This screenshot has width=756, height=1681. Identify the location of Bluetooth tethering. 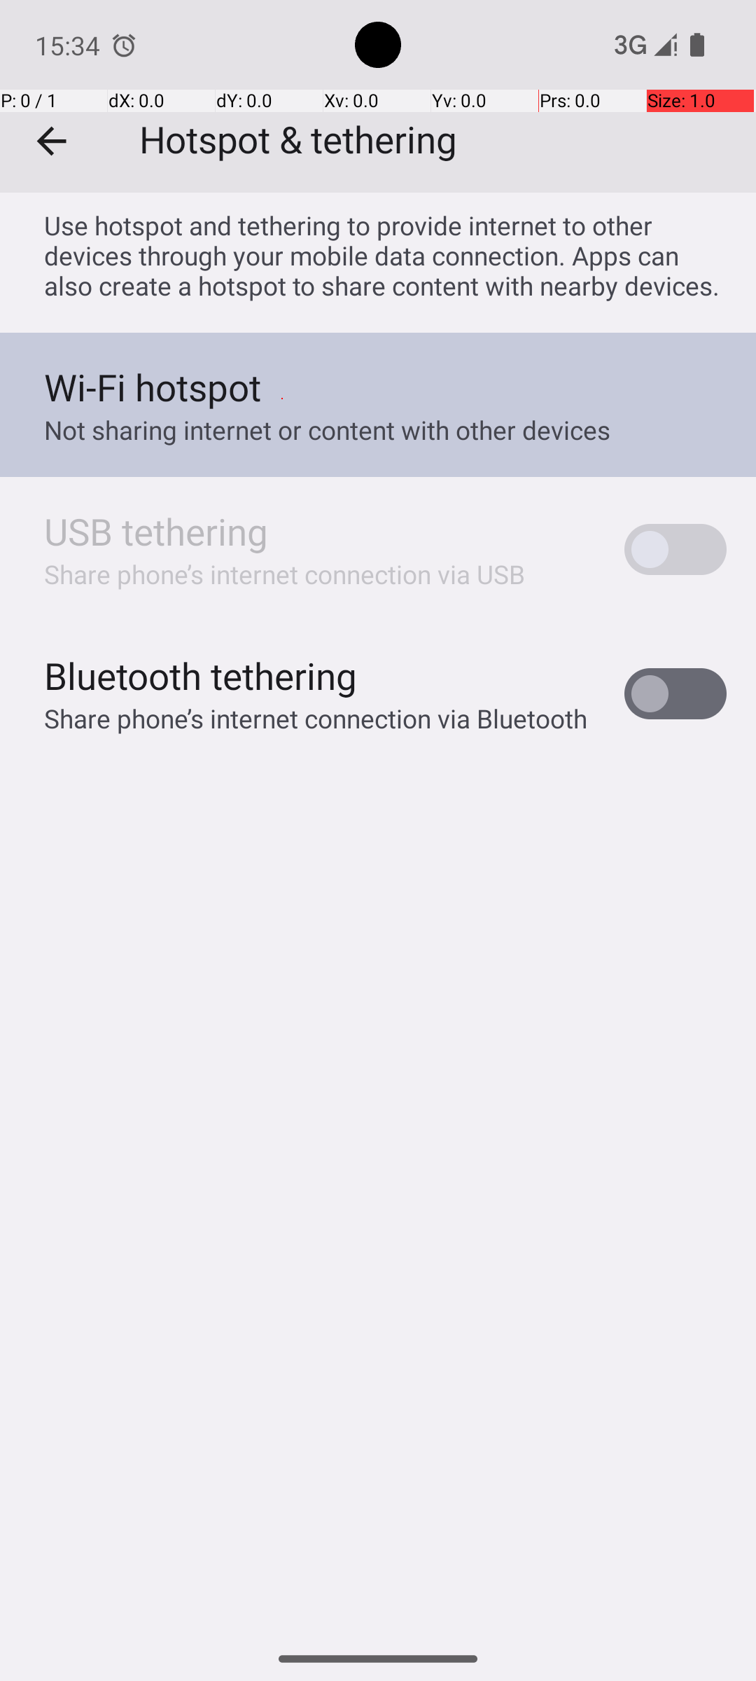
(201, 675).